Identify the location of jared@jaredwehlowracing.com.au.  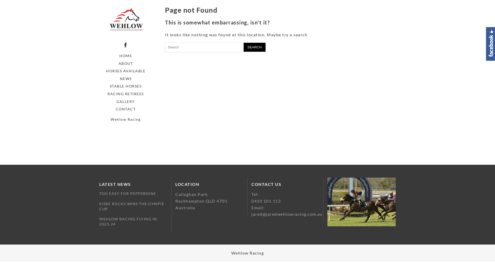
(287, 214).